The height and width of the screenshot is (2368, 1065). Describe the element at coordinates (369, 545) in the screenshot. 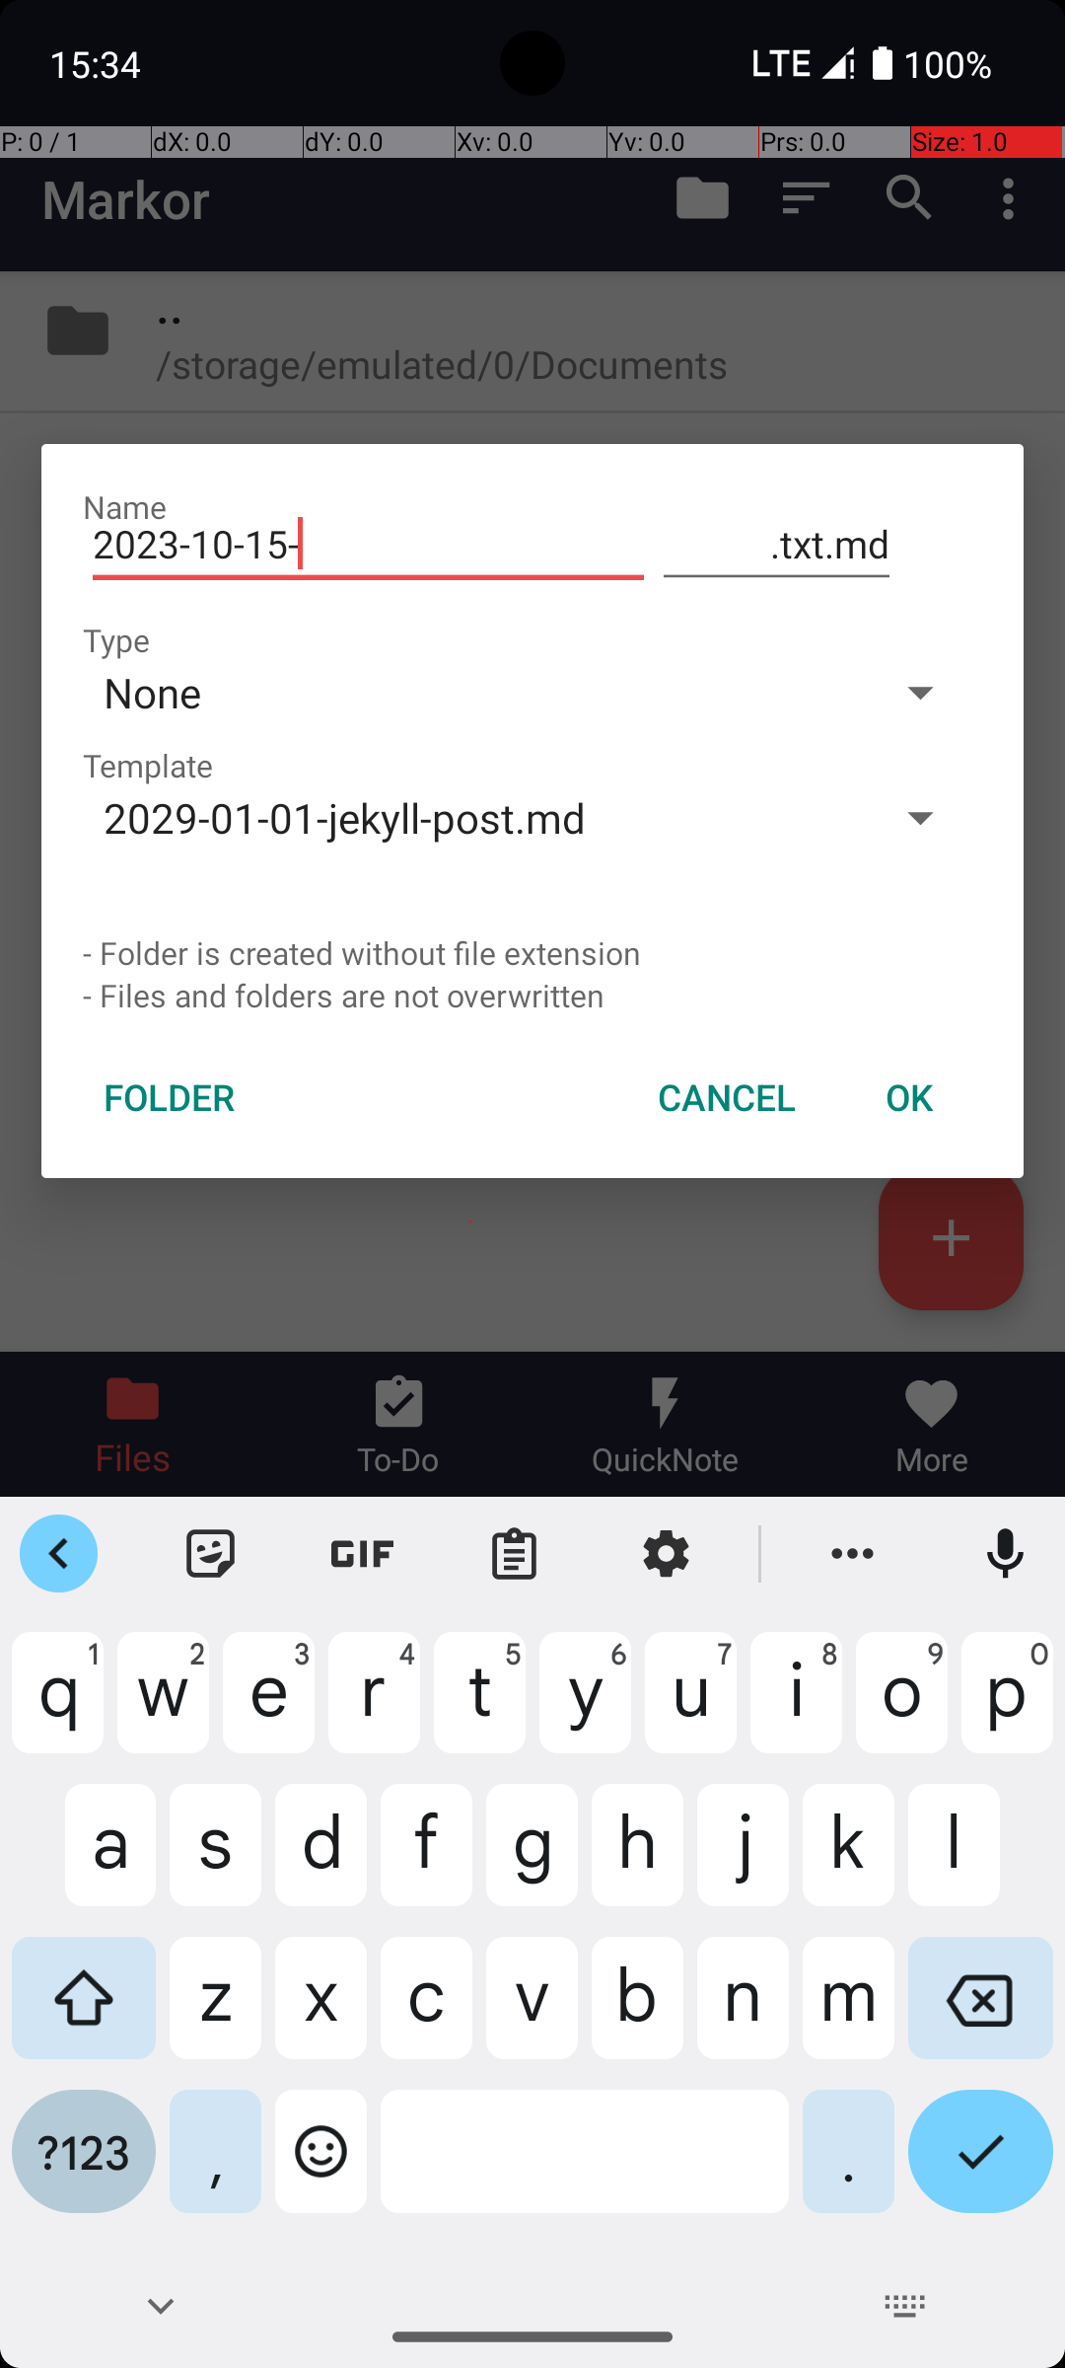

I see `2023-10-15-` at that location.